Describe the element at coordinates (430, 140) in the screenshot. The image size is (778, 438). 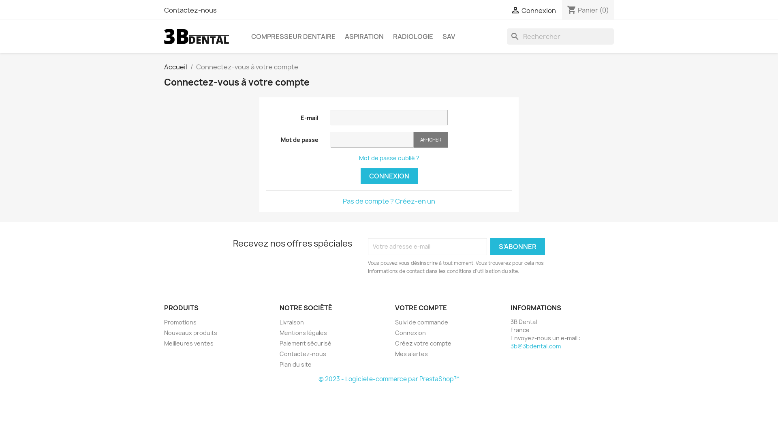
I see `AFFICHER` at that location.